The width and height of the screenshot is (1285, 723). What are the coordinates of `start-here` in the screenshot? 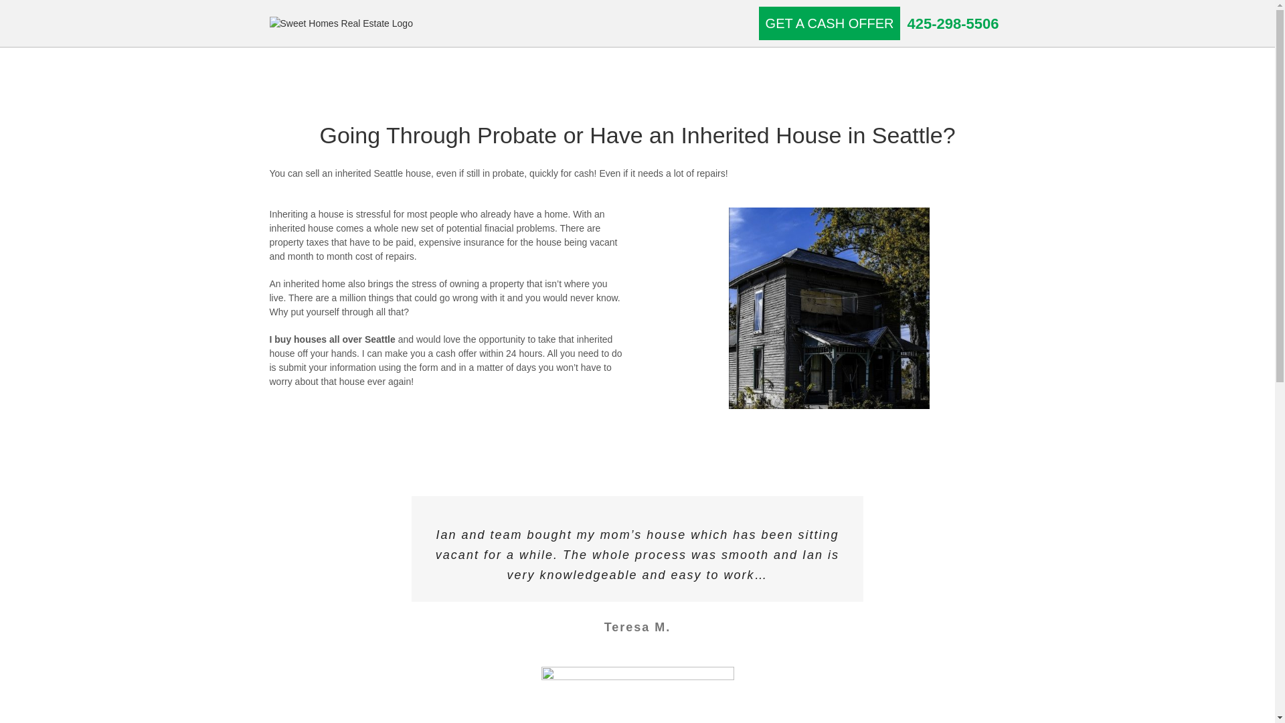 It's located at (637, 695).